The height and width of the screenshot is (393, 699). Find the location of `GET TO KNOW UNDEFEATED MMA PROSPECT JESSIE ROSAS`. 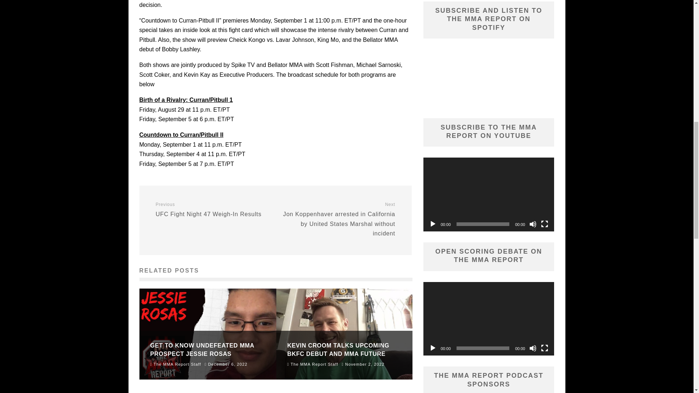

GET TO KNOW UNDEFEATED MMA PROSPECT JESSIE ROSAS is located at coordinates (213, 210).